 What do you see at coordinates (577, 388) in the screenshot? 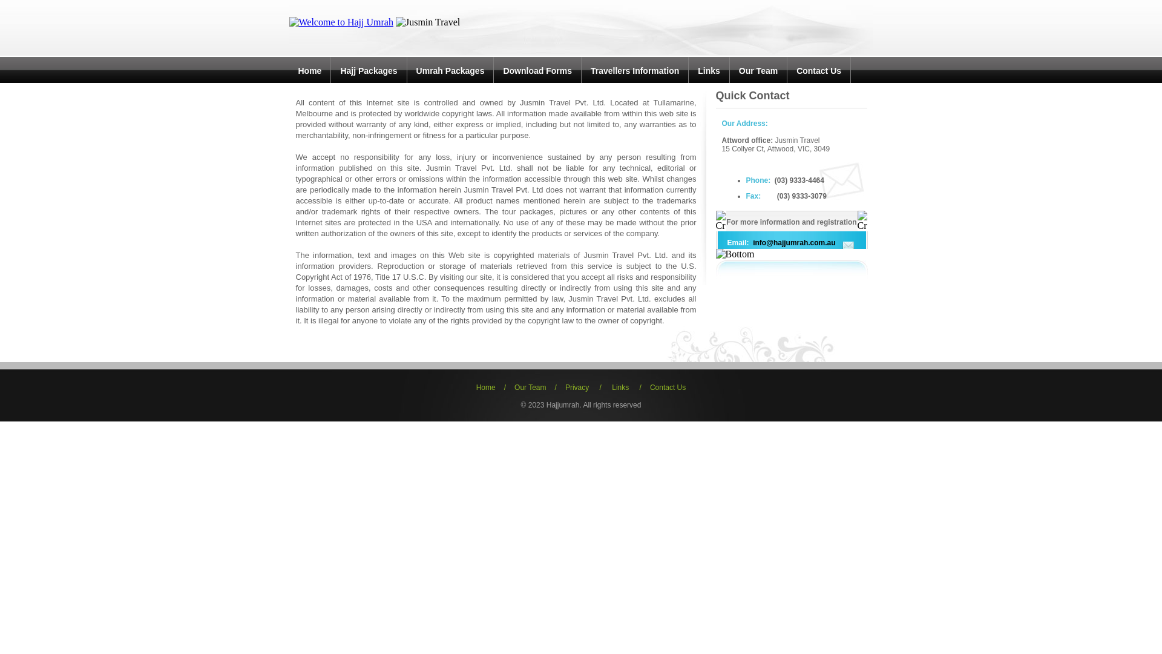
I see `Privacy` at bounding box center [577, 388].